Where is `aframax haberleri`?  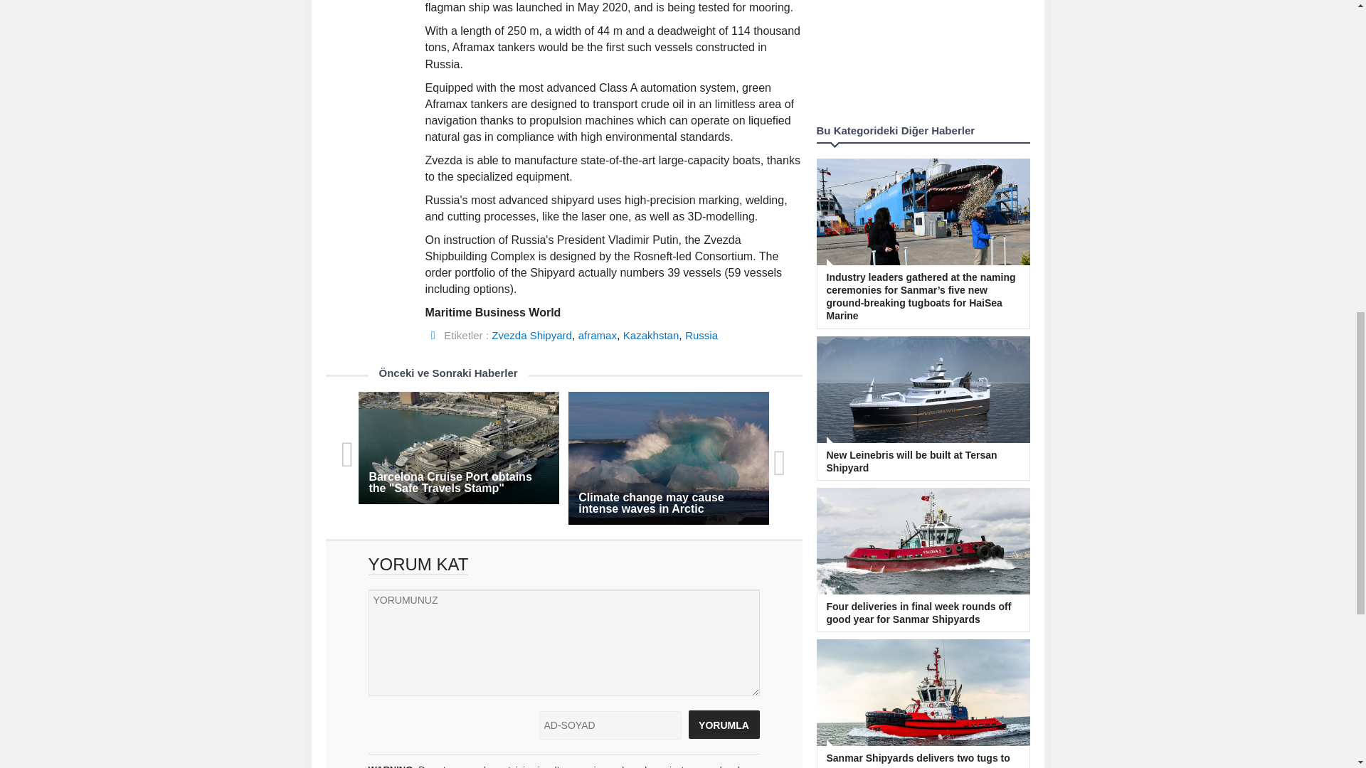
aframax haberleri is located at coordinates (598, 335).